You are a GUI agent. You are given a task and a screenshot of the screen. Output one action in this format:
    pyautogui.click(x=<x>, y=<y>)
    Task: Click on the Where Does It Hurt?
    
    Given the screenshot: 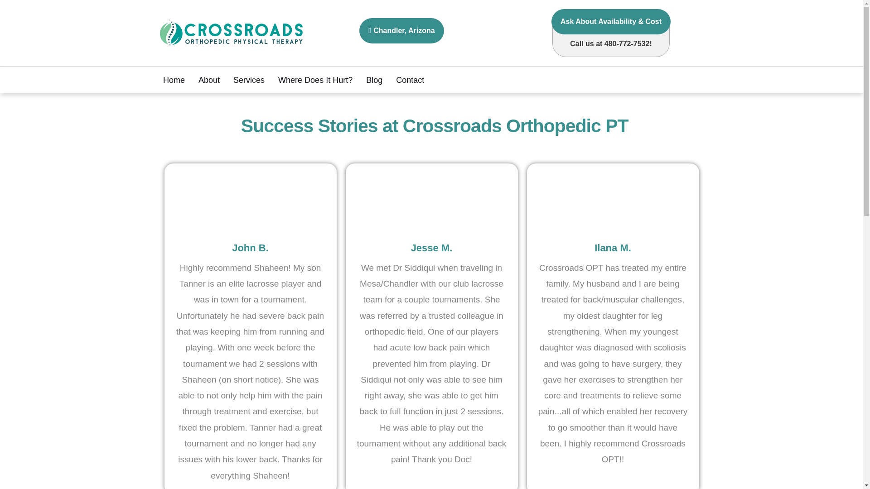 What is the action you would take?
    pyautogui.click(x=315, y=80)
    